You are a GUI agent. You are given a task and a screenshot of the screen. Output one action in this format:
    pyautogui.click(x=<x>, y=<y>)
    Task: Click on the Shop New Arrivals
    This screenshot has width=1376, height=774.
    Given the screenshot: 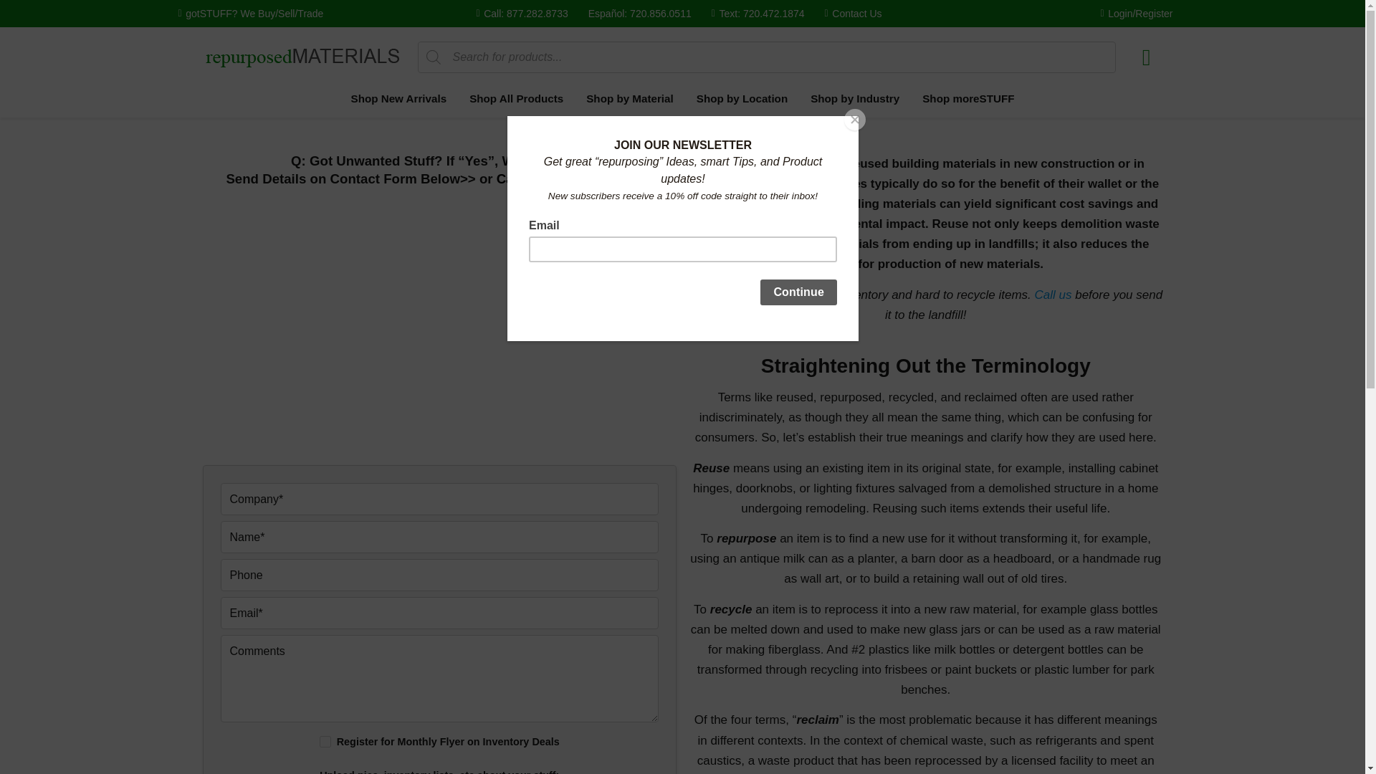 What is the action you would take?
    pyautogui.click(x=398, y=101)
    